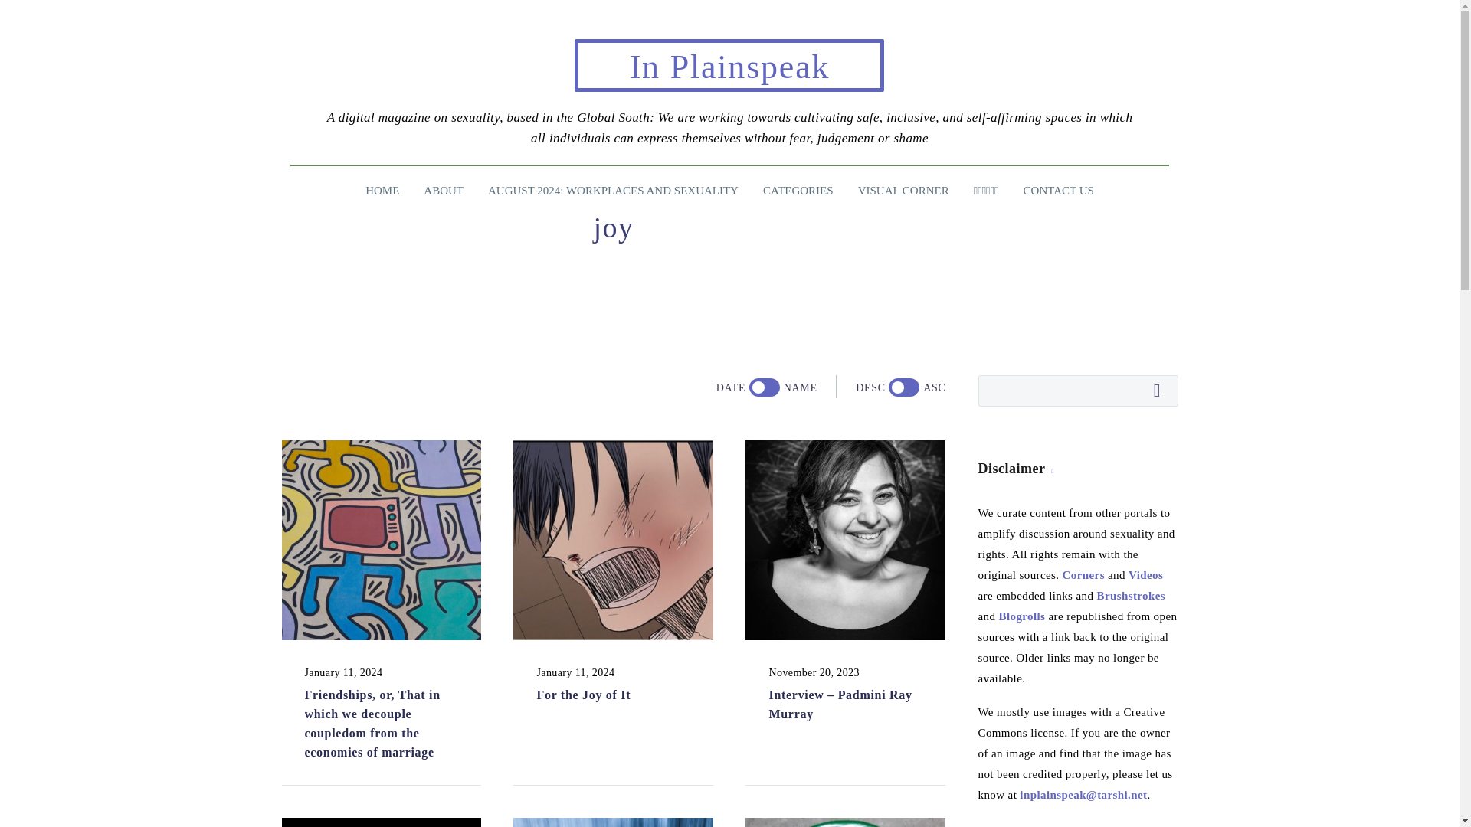 The image size is (1471, 827). I want to click on Monthly Issues, so click(798, 191).